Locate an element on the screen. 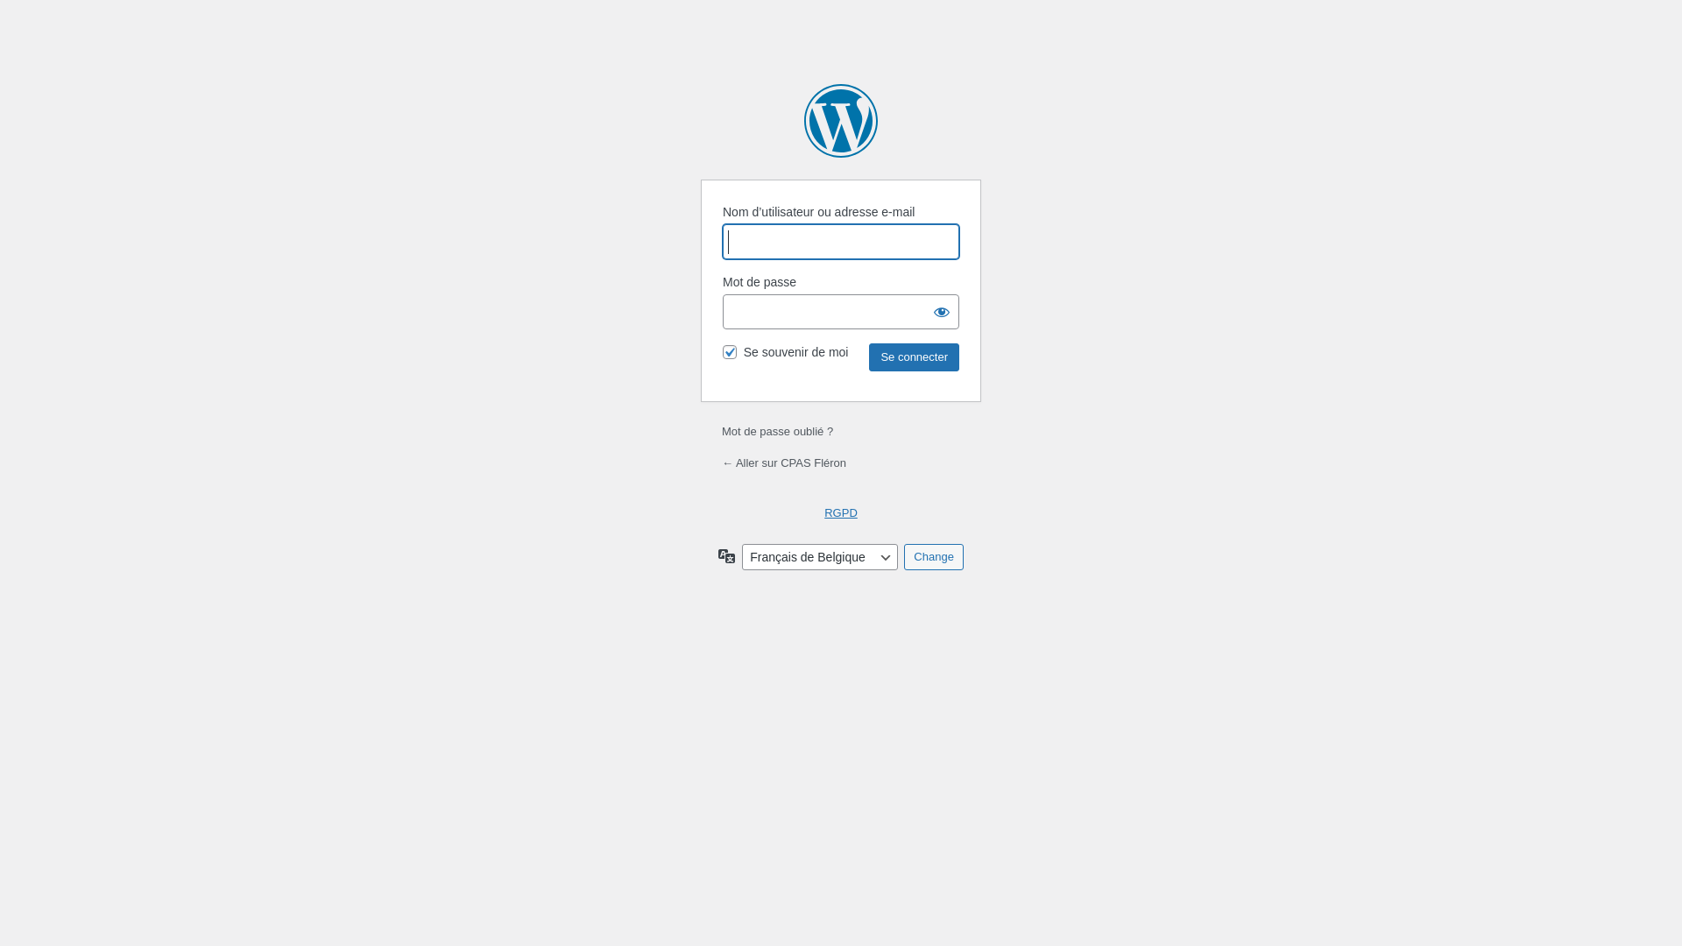  Se connecter is located at coordinates (915, 357).